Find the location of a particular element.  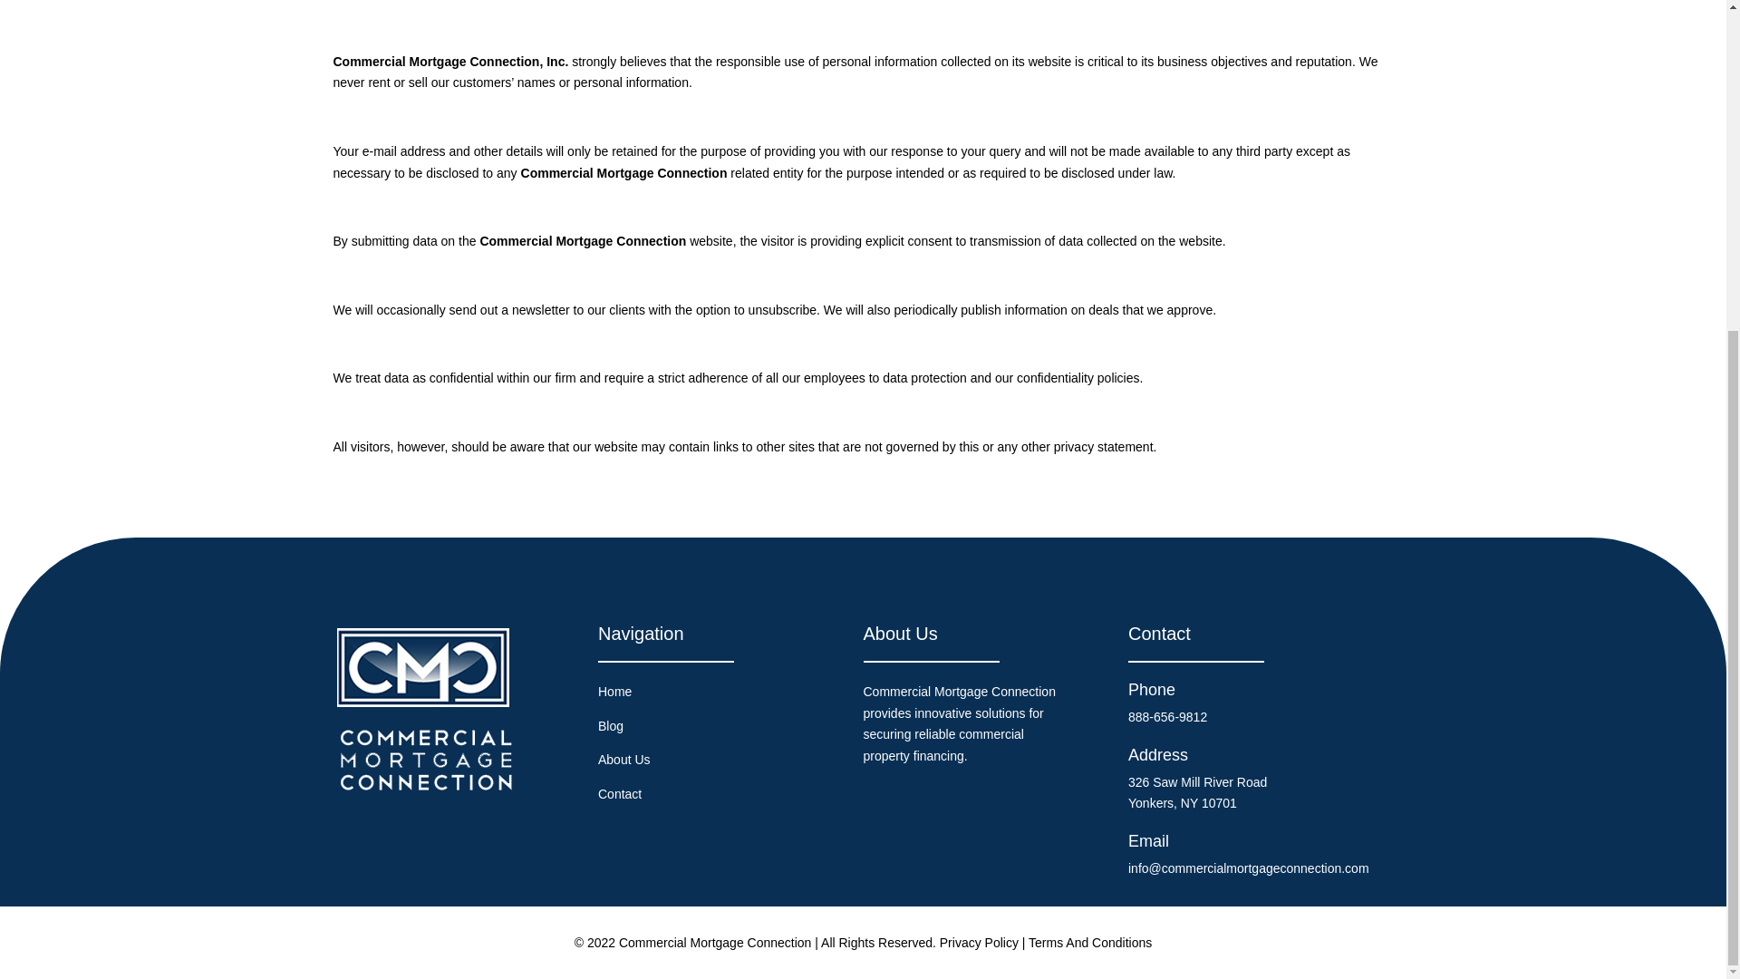

Blog is located at coordinates (611, 725).